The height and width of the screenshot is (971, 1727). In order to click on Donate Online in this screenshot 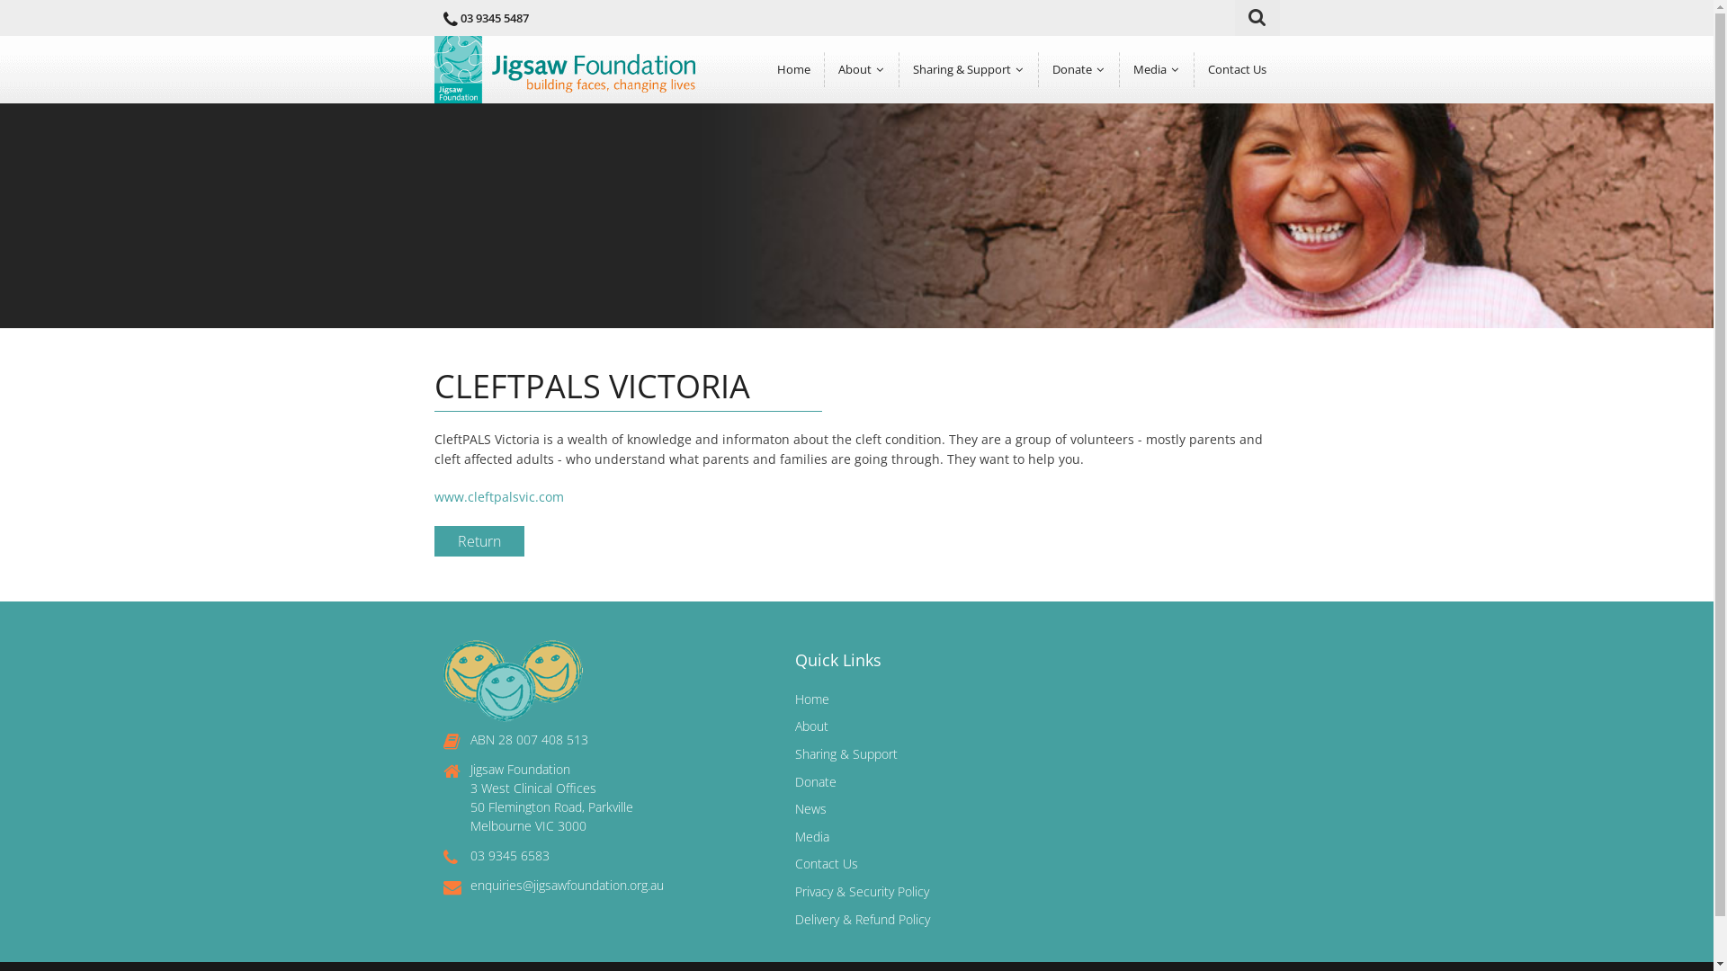, I will do `click(1128, 120)`.